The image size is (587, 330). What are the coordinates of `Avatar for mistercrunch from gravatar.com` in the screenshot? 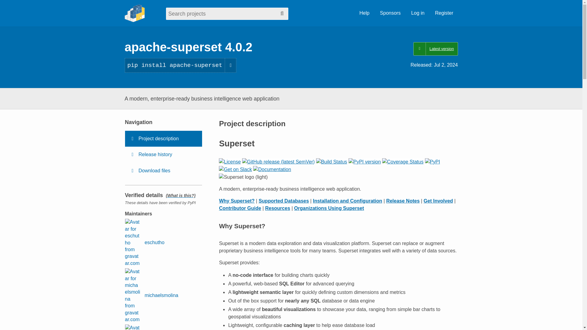 It's located at (132, 327).